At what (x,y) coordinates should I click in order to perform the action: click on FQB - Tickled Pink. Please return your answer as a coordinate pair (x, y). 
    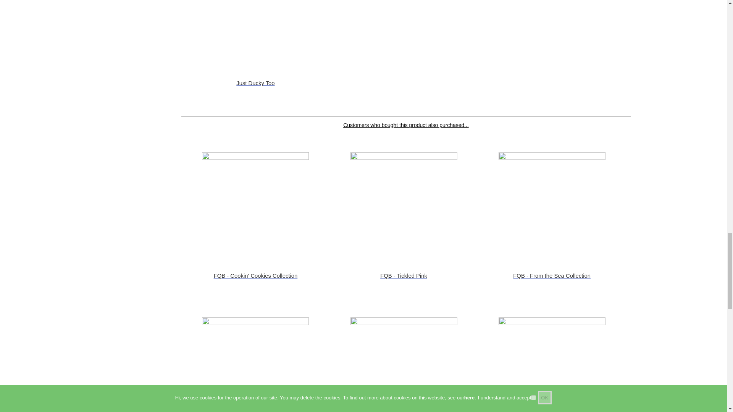
    Looking at the image, I should click on (404, 205).